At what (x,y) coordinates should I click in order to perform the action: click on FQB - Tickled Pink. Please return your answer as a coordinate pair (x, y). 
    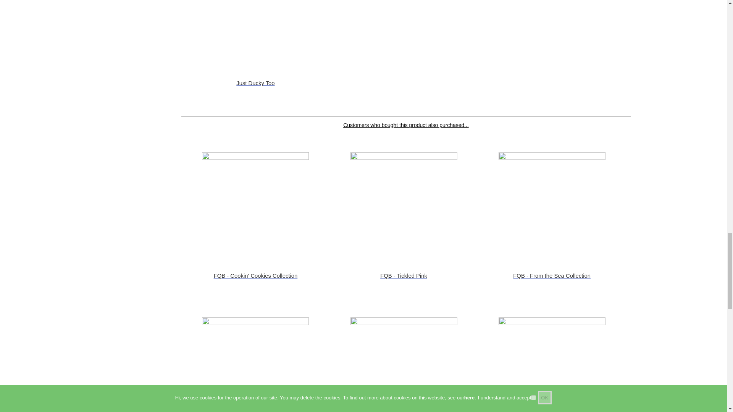
    Looking at the image, I should click on (404, 205).